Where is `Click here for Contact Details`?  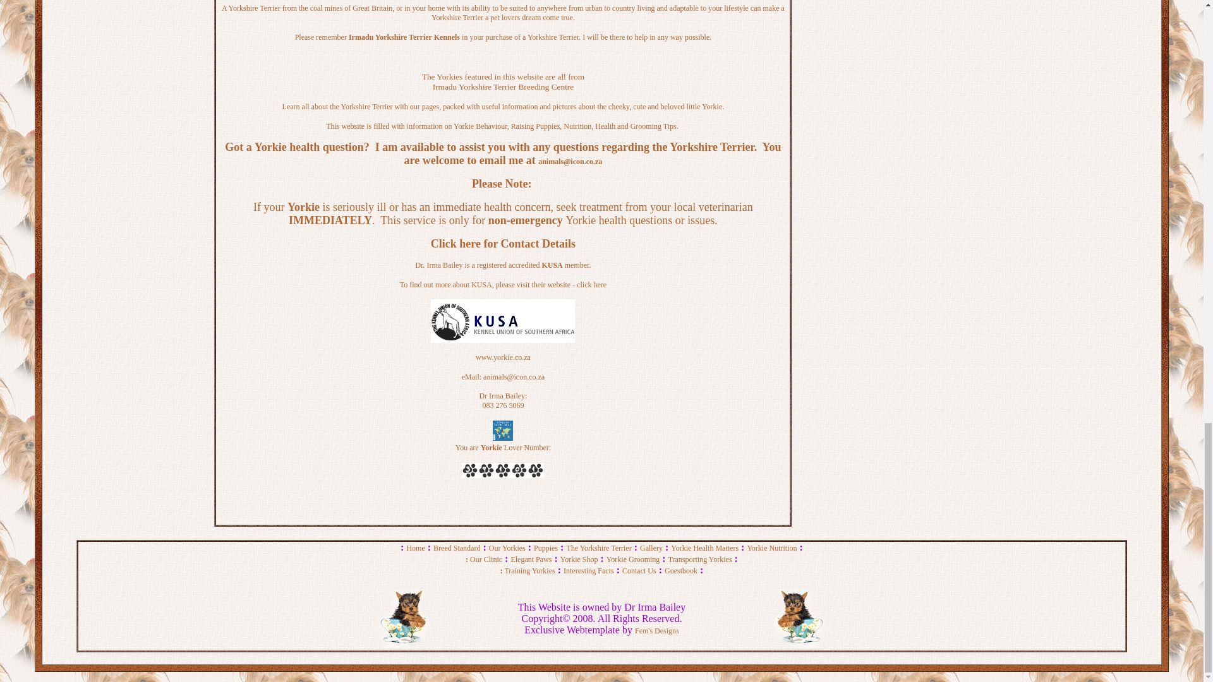
Click here for Contact Details is located at coordinates (503, 245).